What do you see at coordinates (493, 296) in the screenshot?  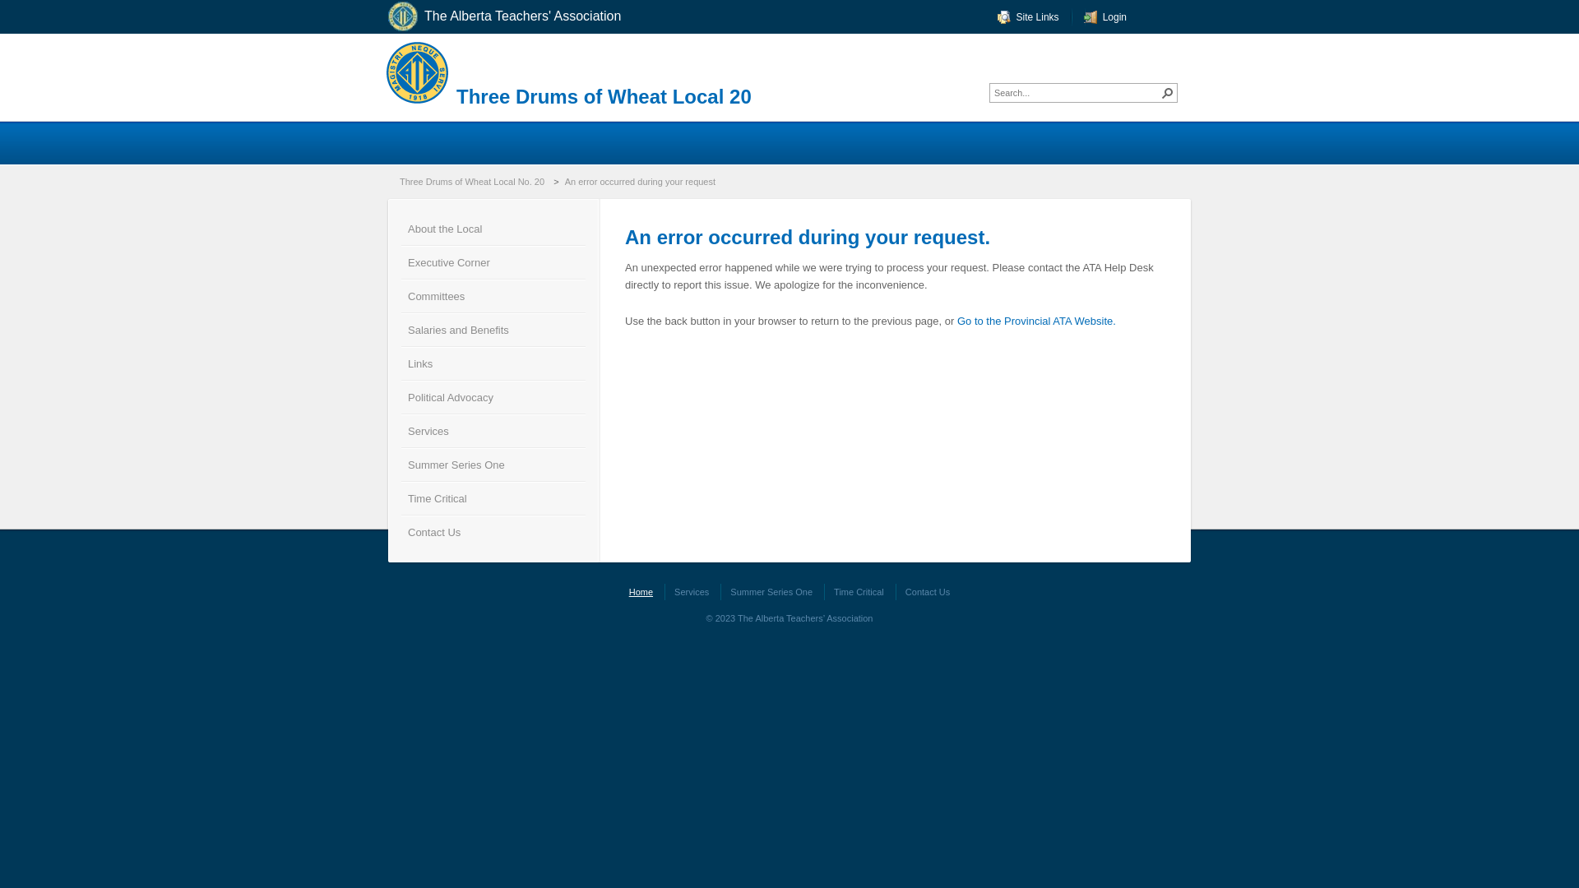 I see `Committees` at bounding box center [493, 296].